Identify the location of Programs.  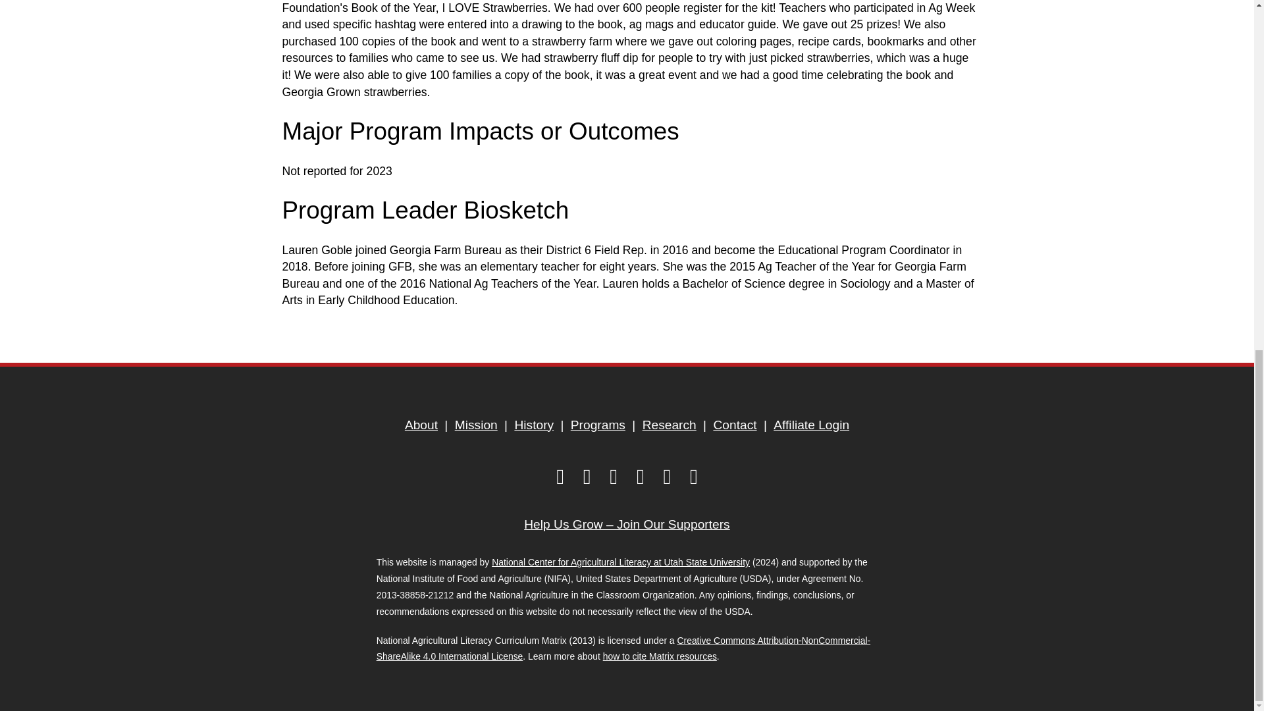
(598, 425).